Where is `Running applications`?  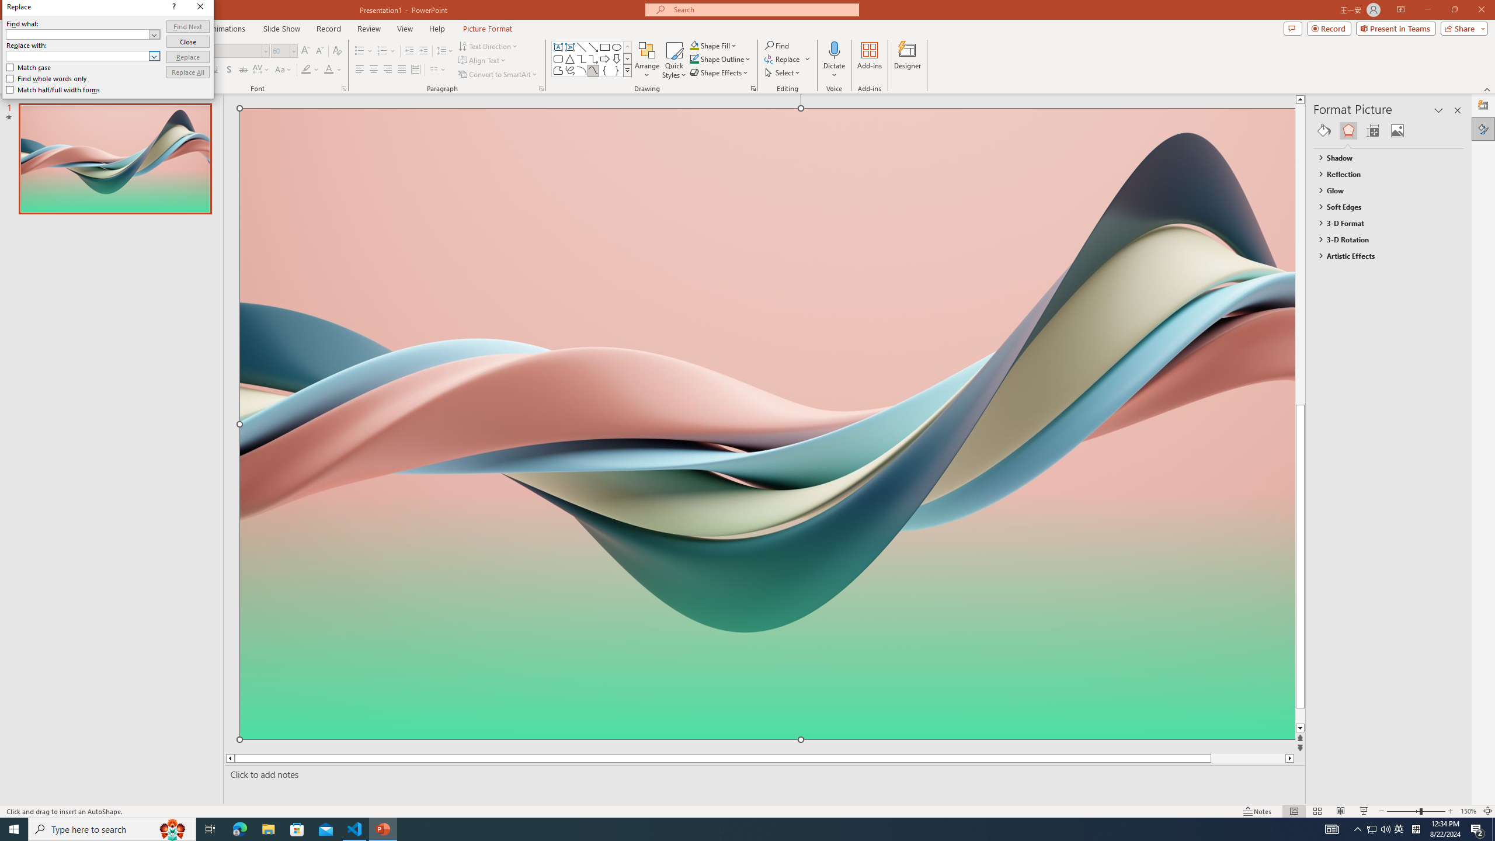 Running applications is located at coordinates (726, 829).